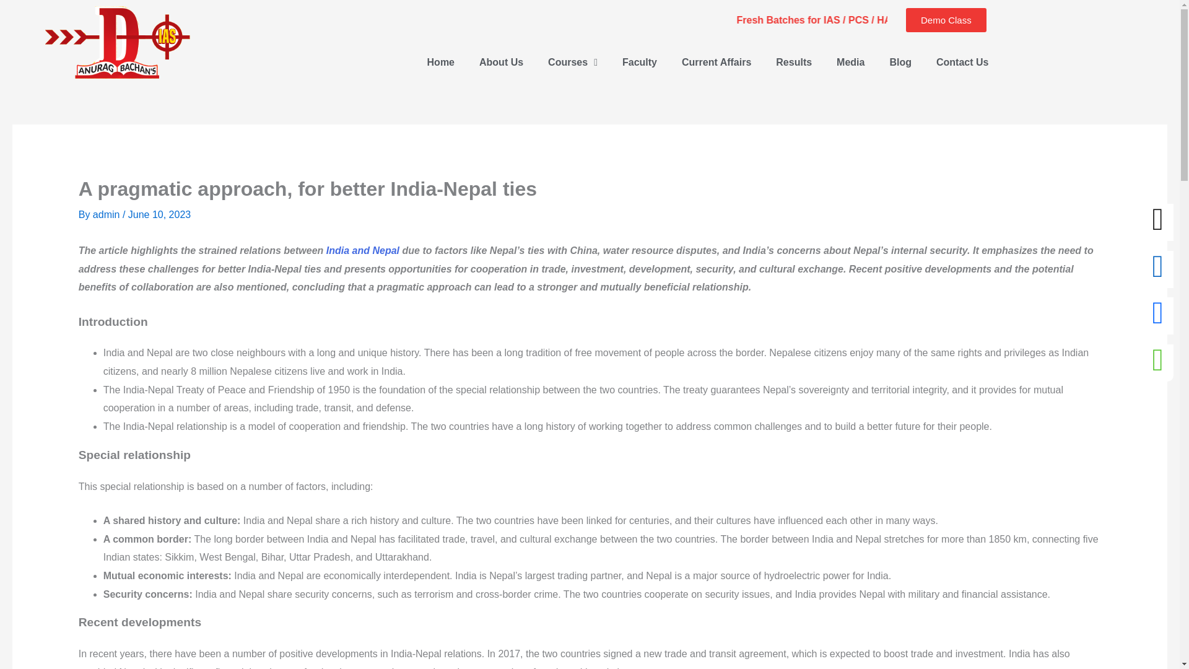 This screenshot has height=669, width=1189. What do you see at coordinates (900, 62) in the screenshot?
I see `Blog` at bounding box center [900, 62].